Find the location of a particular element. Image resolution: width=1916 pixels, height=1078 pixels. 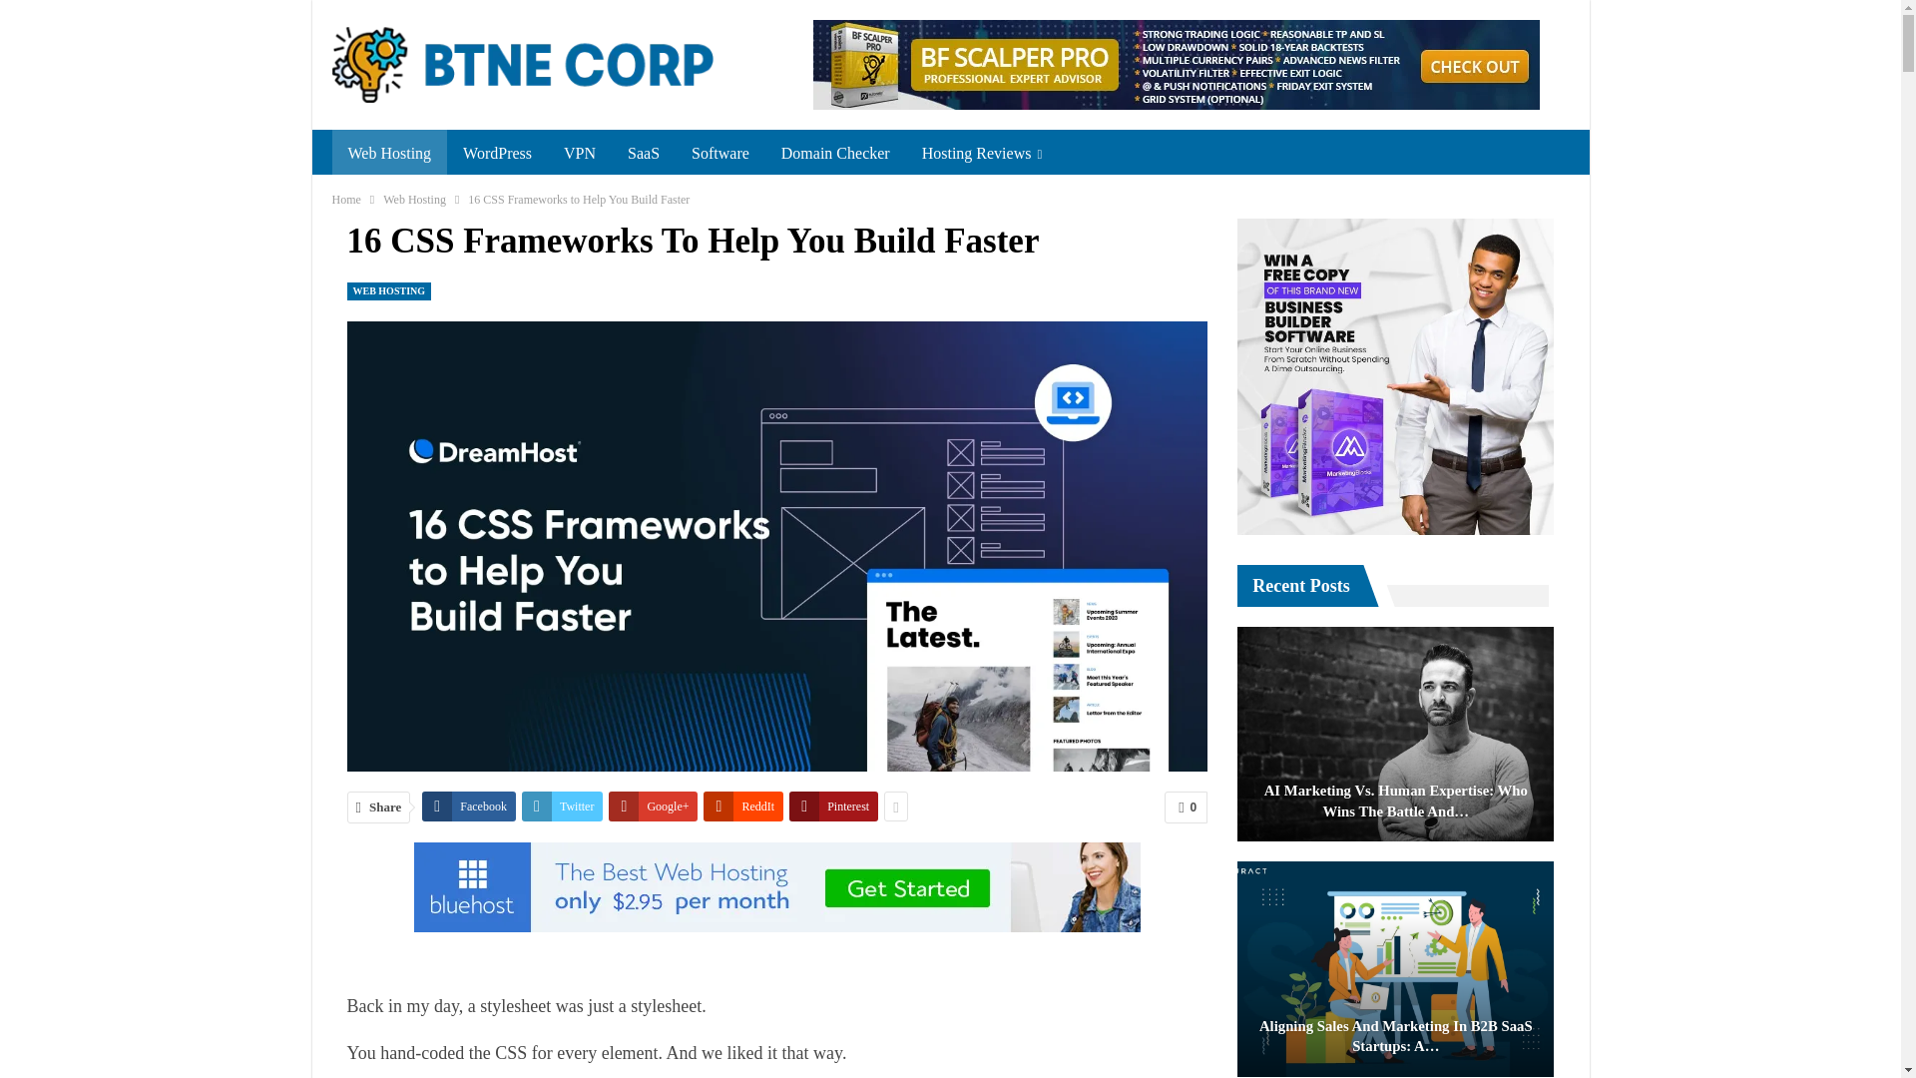

Web Hosting is located at coordinates (415, 200).